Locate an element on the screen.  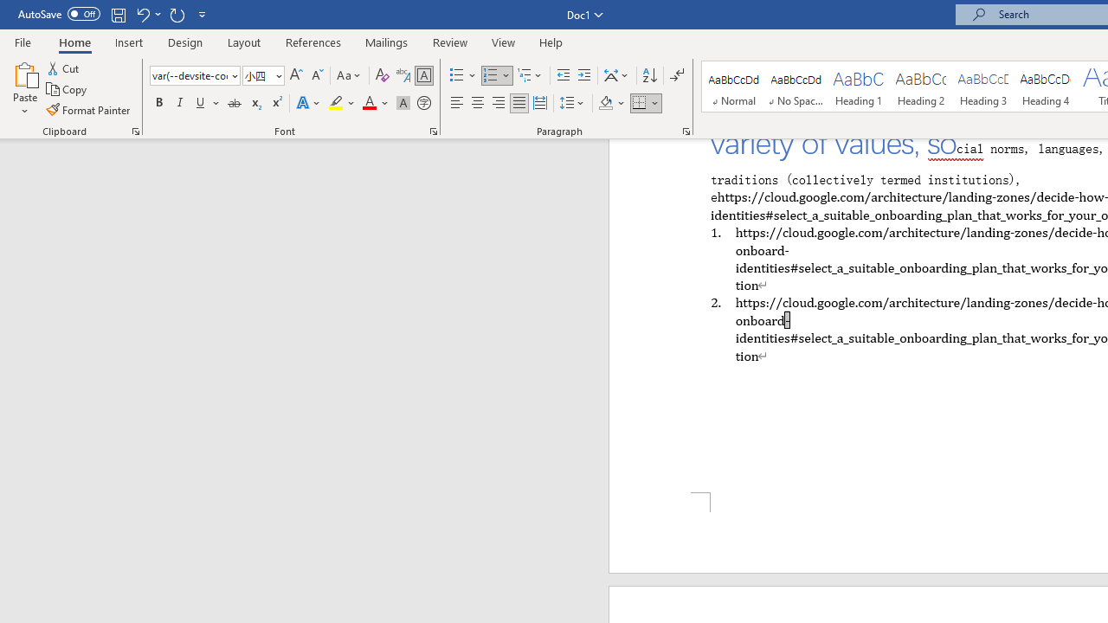
Grow Font is located at coordinates (296, 76).